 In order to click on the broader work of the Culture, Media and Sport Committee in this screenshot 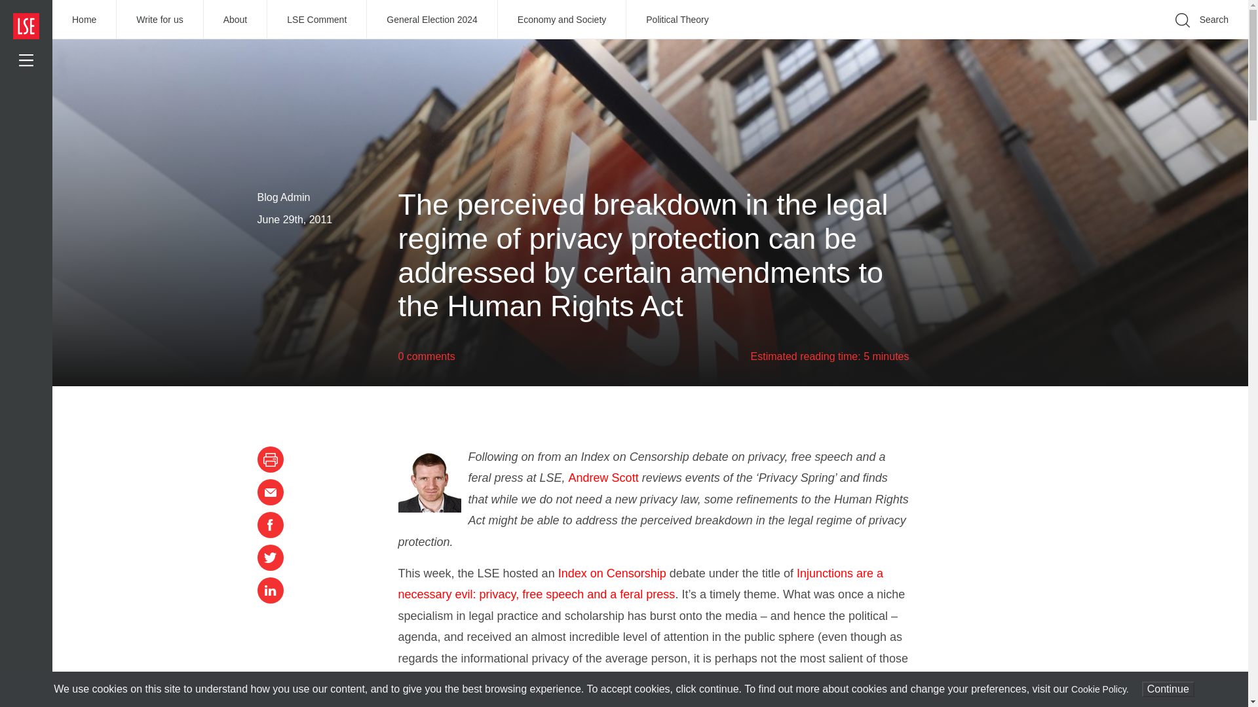, I will do `click(643, 700)`.